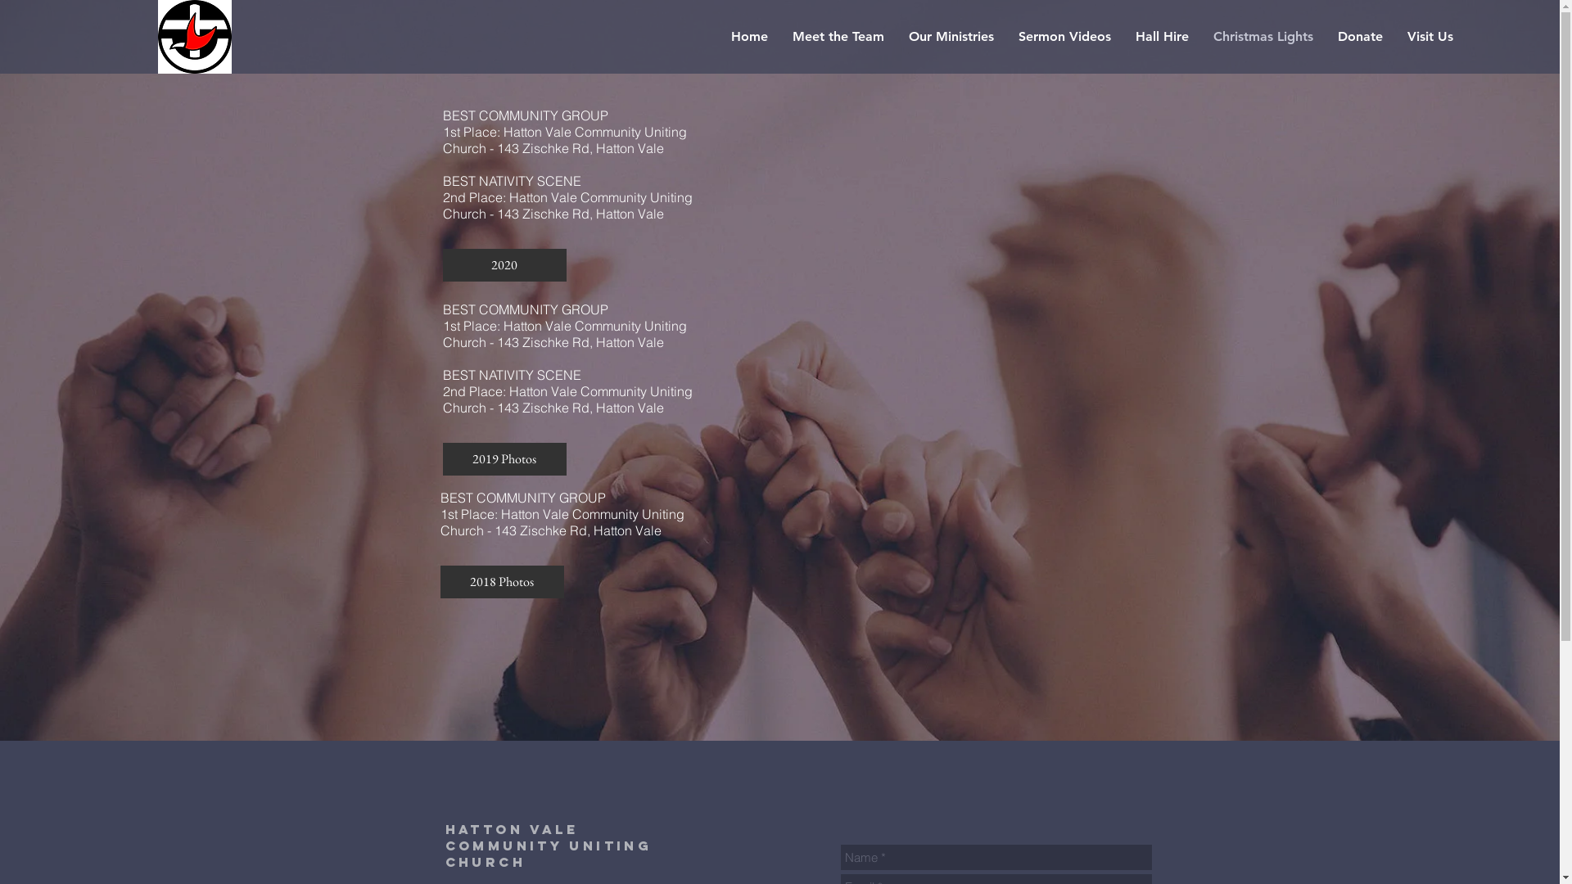 The width and height of the screenshot is (1572, 884). I want to click on Meet the Team, so click(838, 37).